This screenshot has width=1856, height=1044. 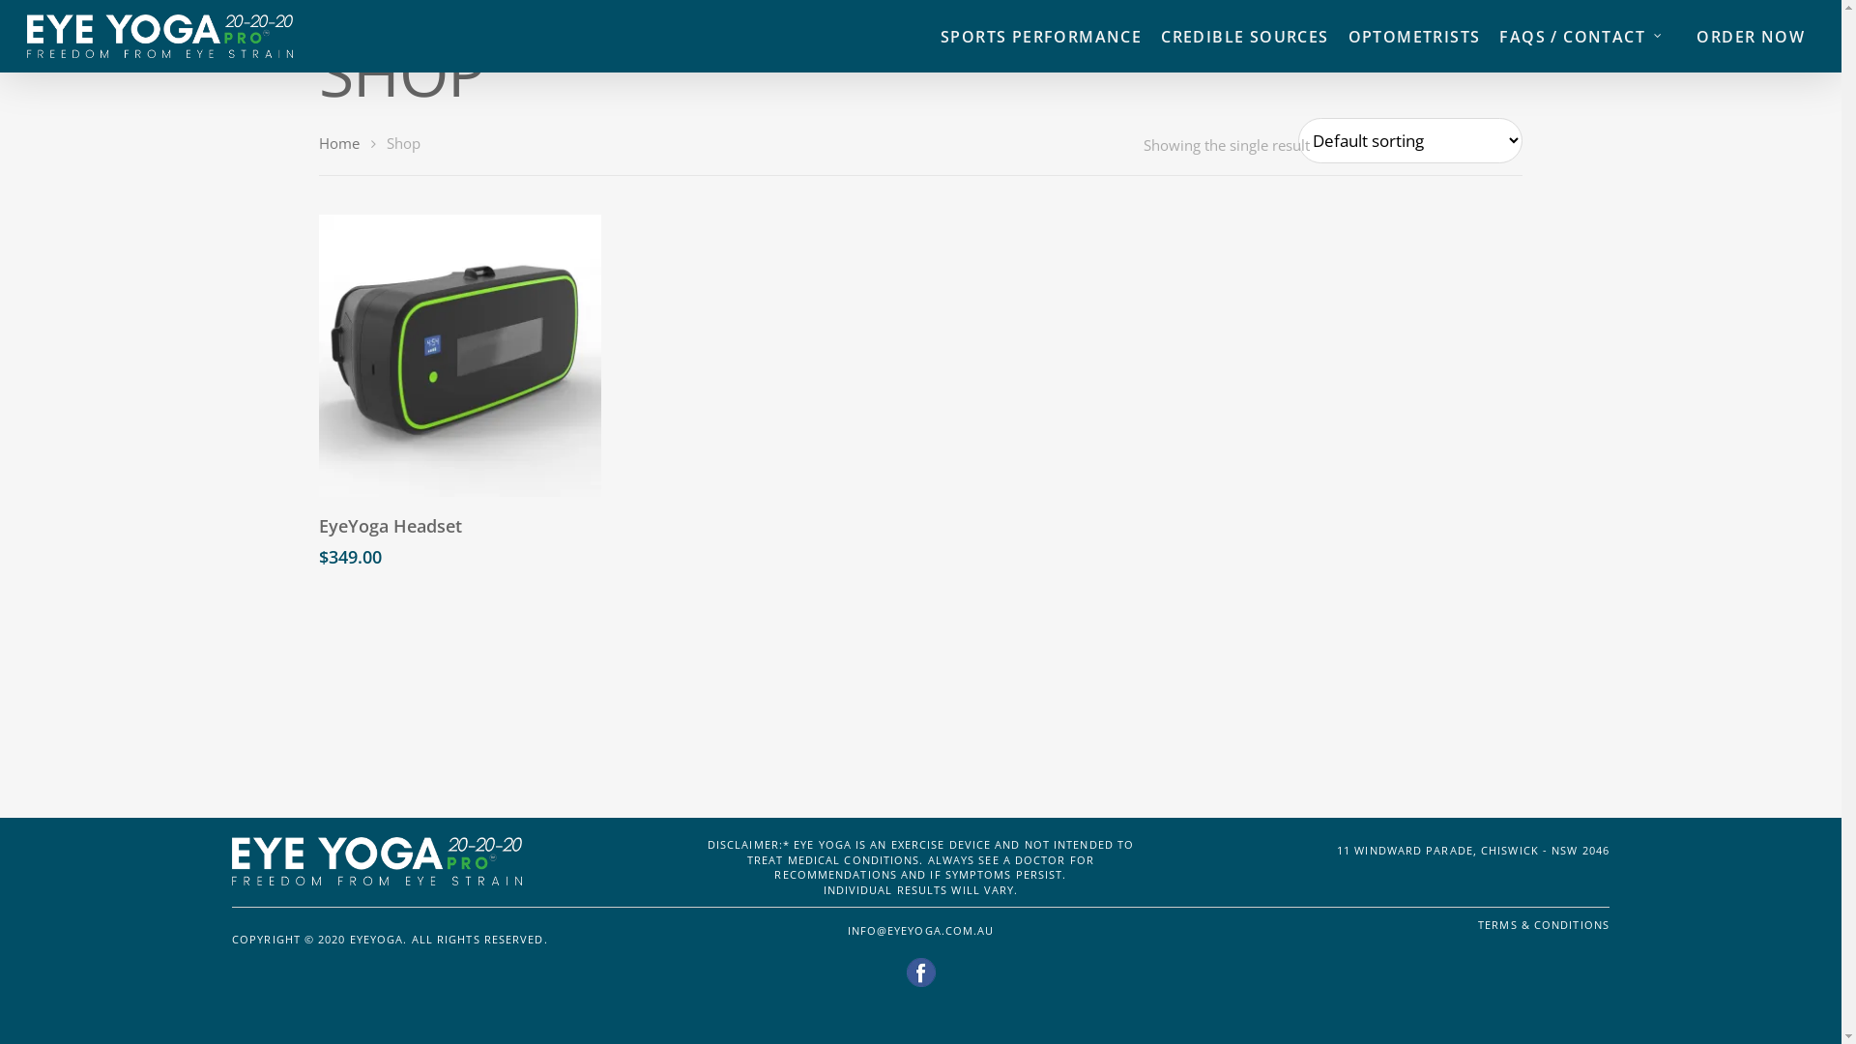 I want to click on CREDIBLE SOURCES, so click(x=1245, y=37).